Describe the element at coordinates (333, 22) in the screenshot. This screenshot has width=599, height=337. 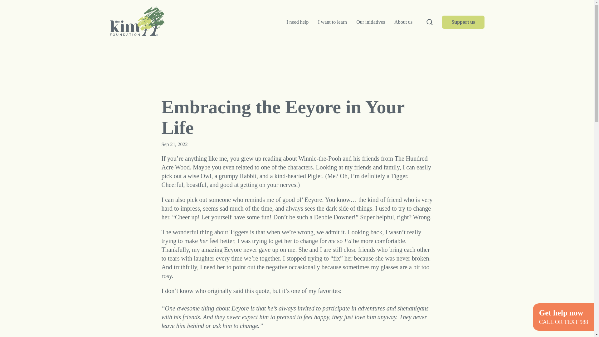
I see `I want to learn` at that location.